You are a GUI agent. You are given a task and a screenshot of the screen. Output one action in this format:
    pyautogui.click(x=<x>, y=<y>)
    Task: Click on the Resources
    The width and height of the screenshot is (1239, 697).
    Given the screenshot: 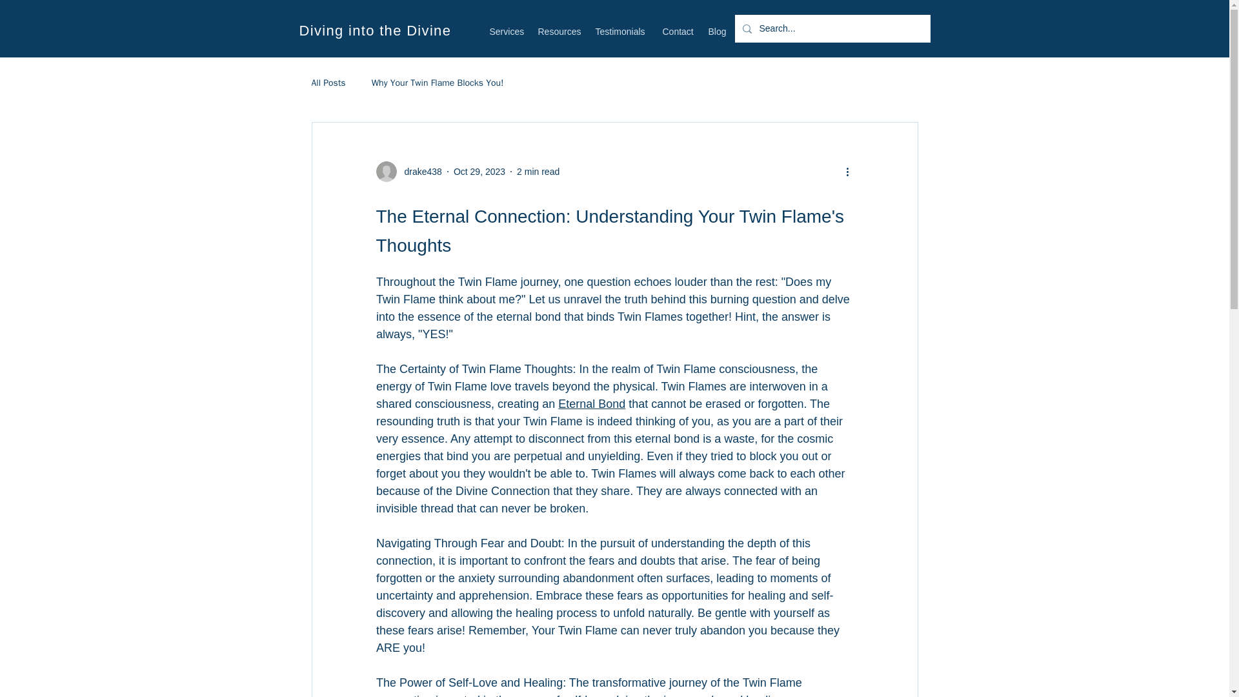 What is the action you would take?
    pyautogui.click(x=560, y=31)
    